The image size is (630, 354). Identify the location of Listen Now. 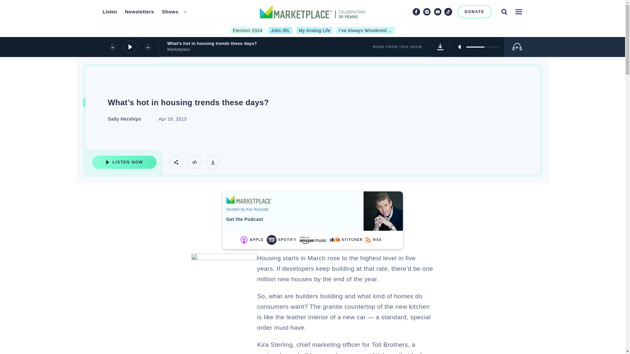
(124, 162).